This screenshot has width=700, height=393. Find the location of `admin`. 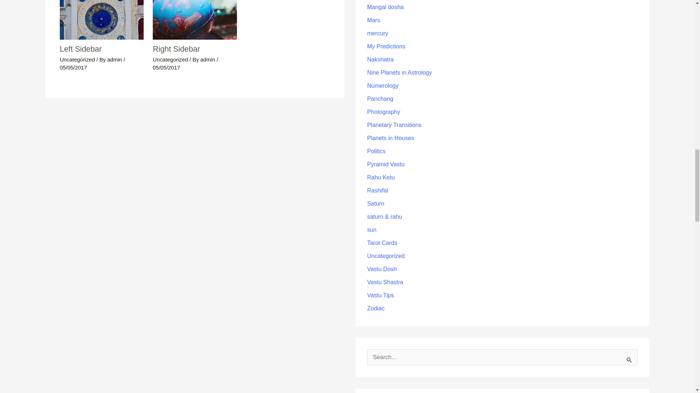

admin is located at coordinates (115, 59).